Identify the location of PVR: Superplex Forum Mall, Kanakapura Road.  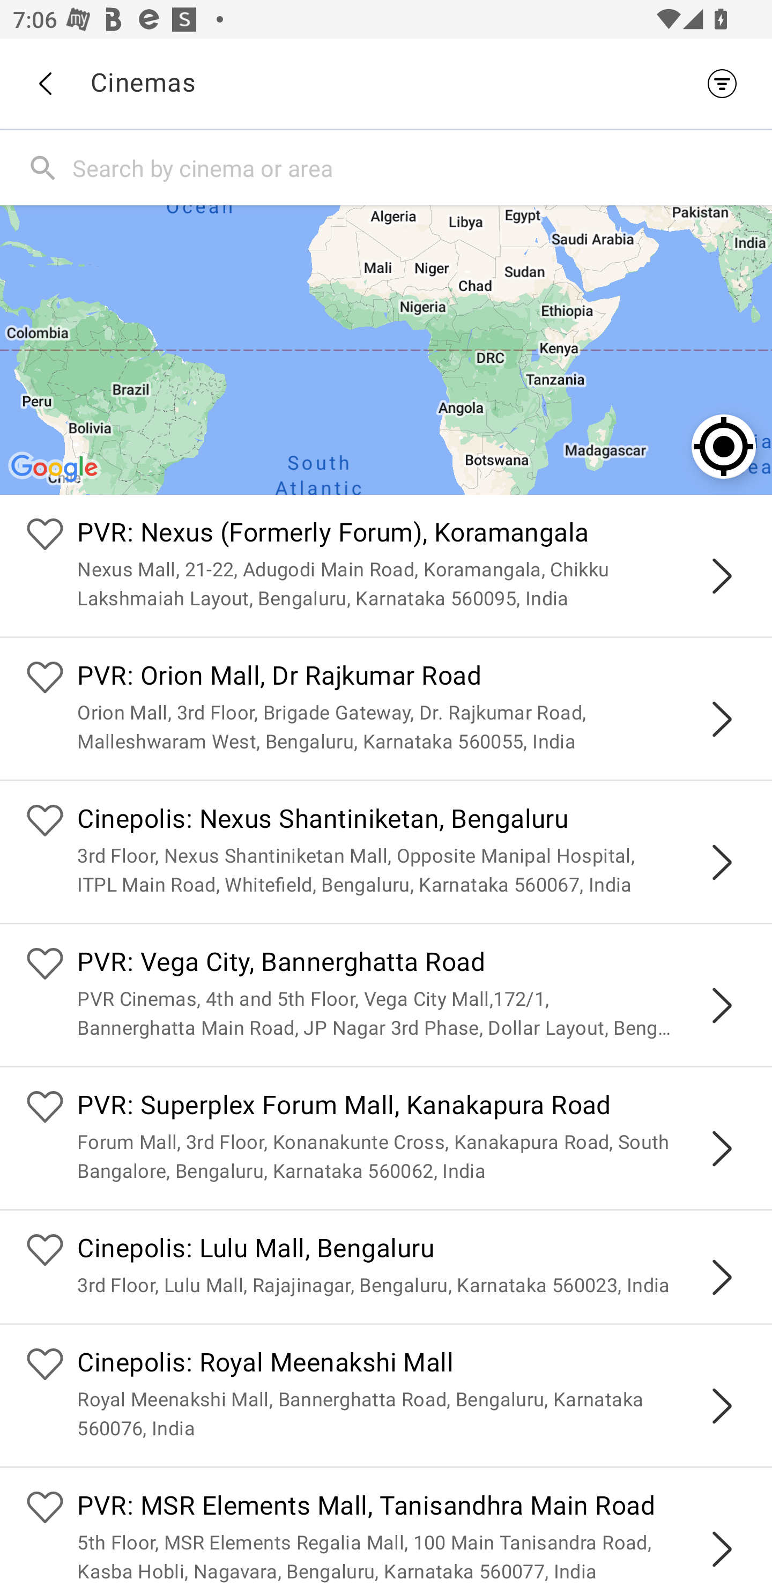
(412, 1108).